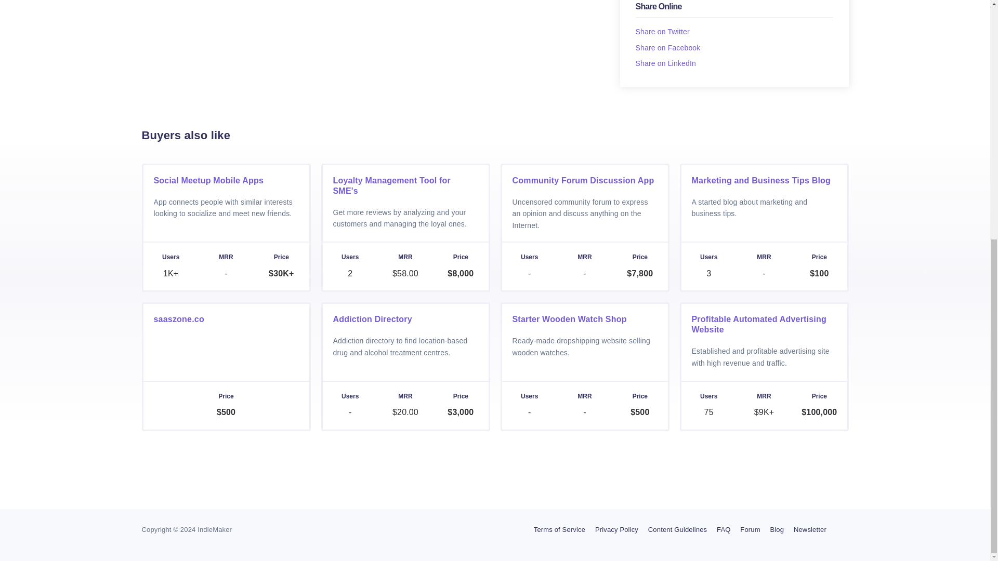  I want to click on Share on Twitter, so click(662, 31).